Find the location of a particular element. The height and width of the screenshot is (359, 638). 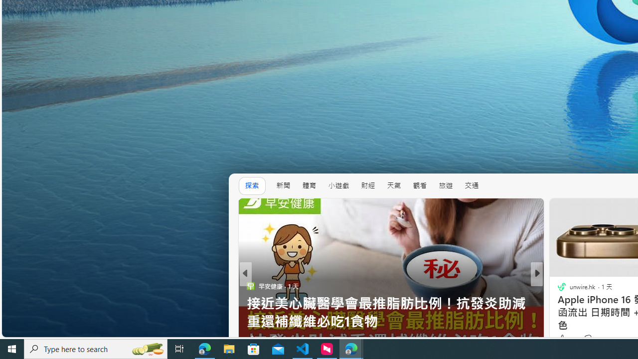

AFP is located at coordinates (557, 304).